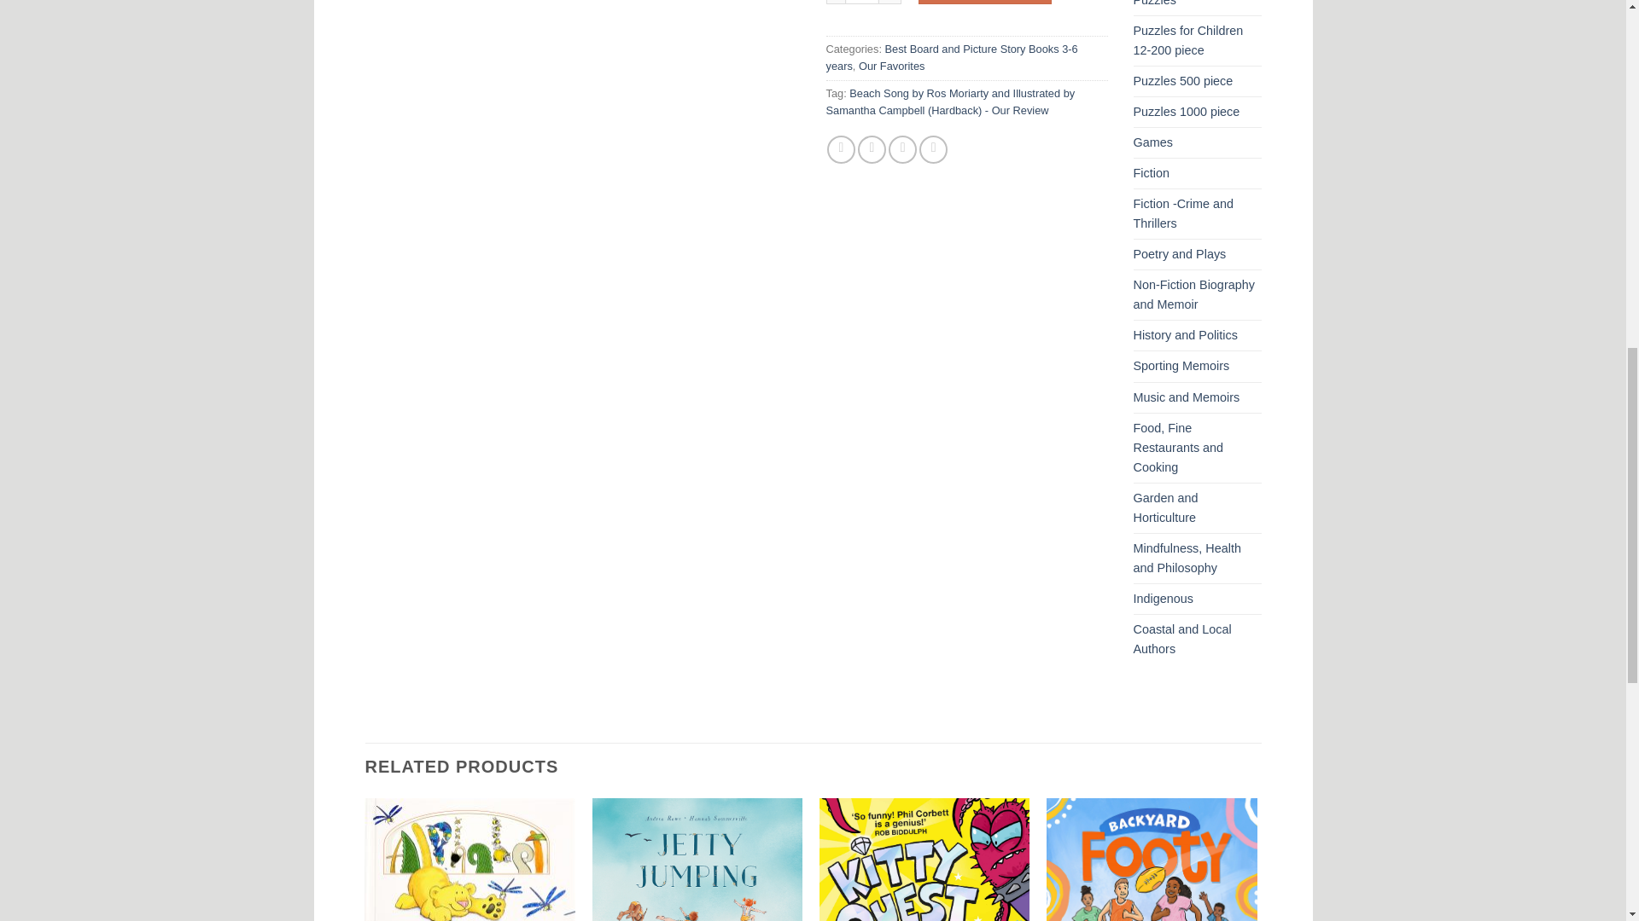 The image size is (1639, 921). I want to click on 1, so click(862, 2).